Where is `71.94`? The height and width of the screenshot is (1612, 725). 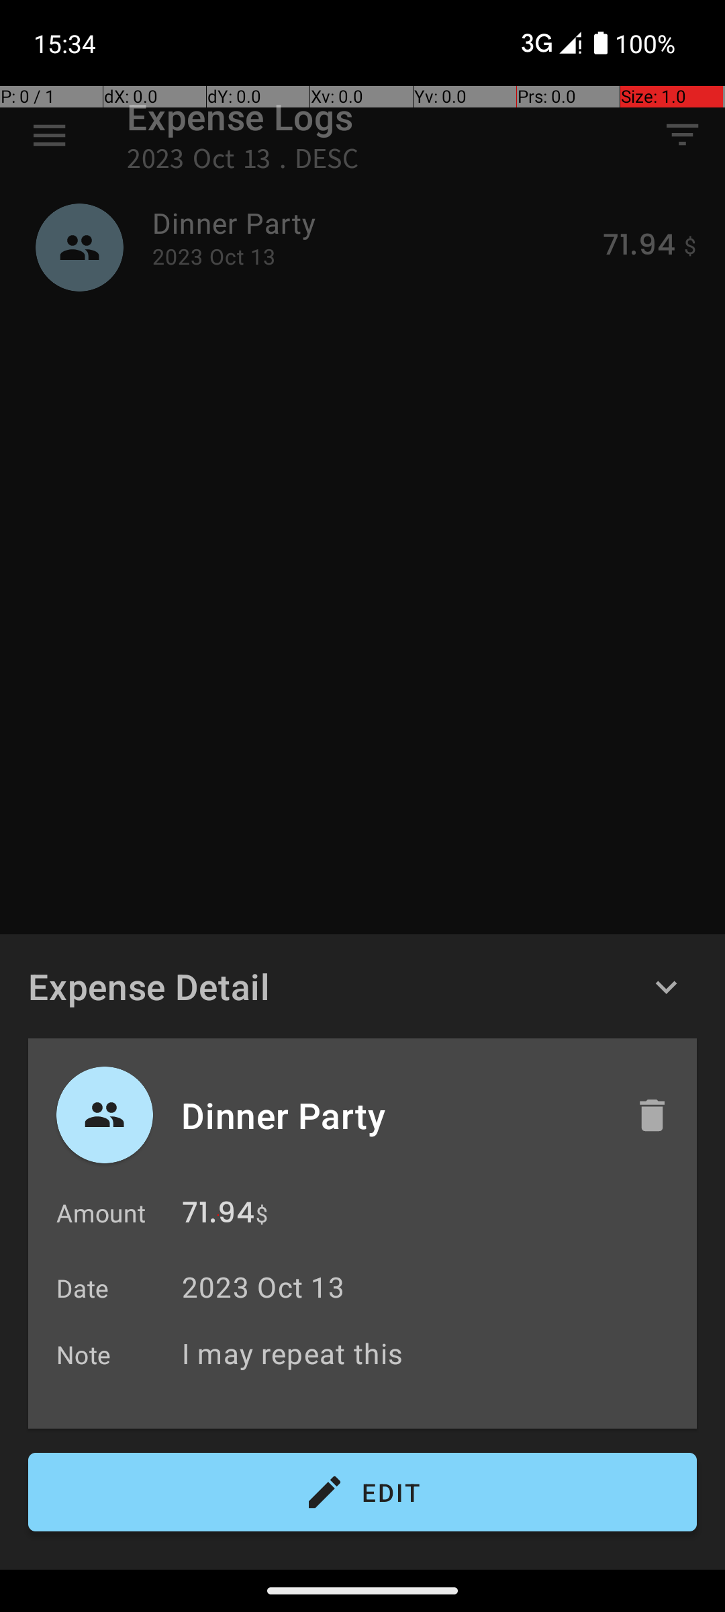 71.94 is located at coordinates (218, 1216).